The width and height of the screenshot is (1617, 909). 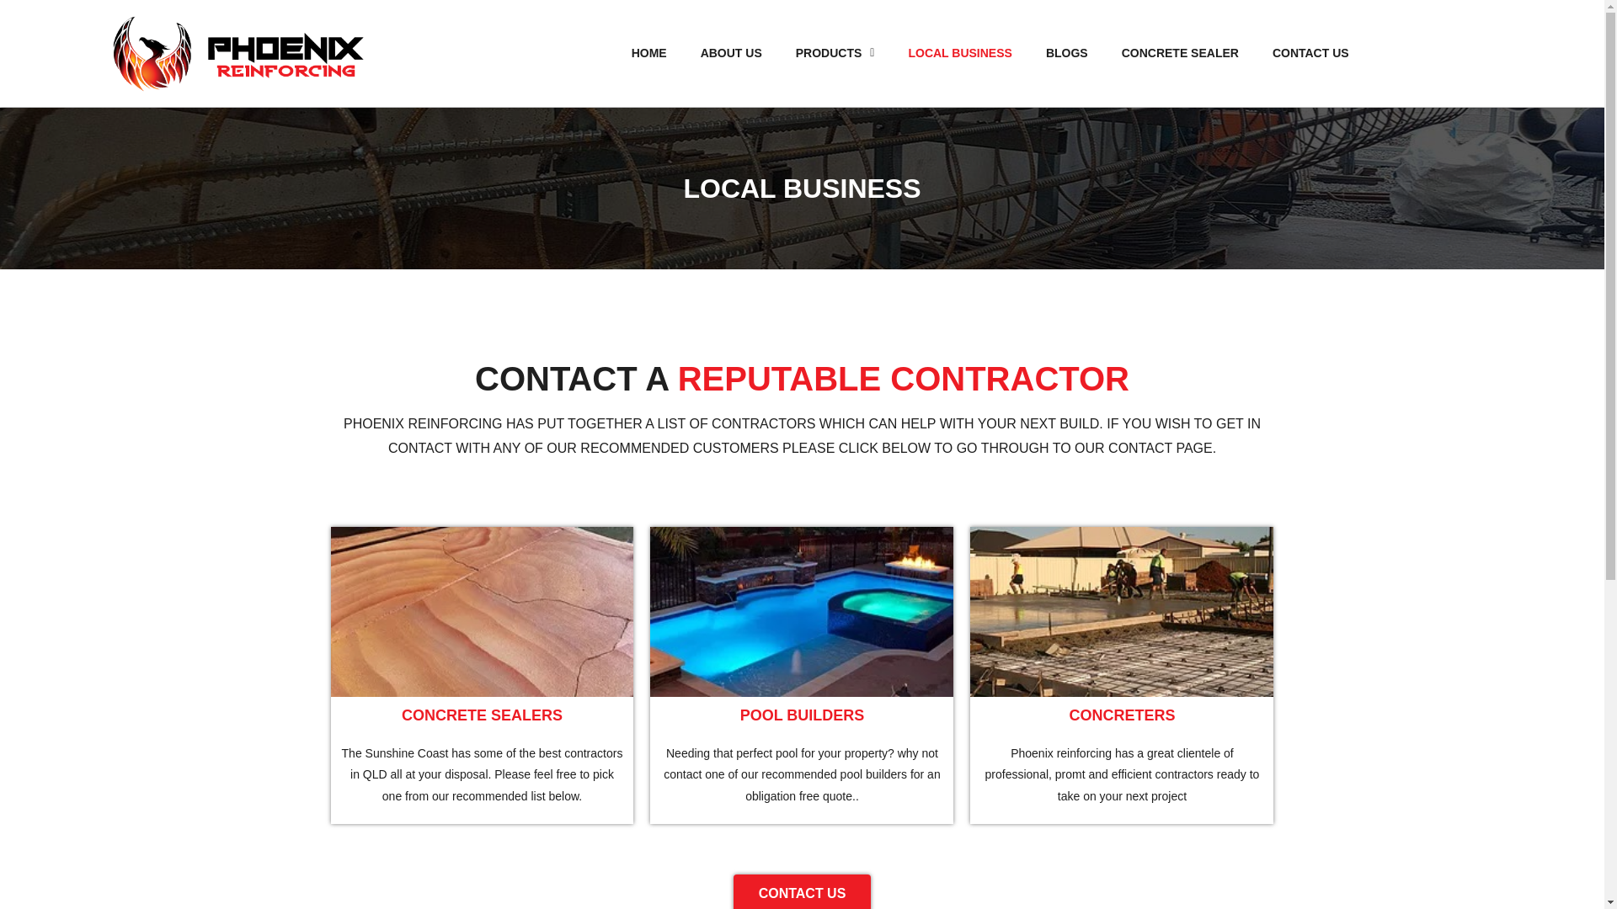 What do you see at coordinates (835, 52) in the screenshot?
I see `PRODUCTS` at bounding box center [835, 52].